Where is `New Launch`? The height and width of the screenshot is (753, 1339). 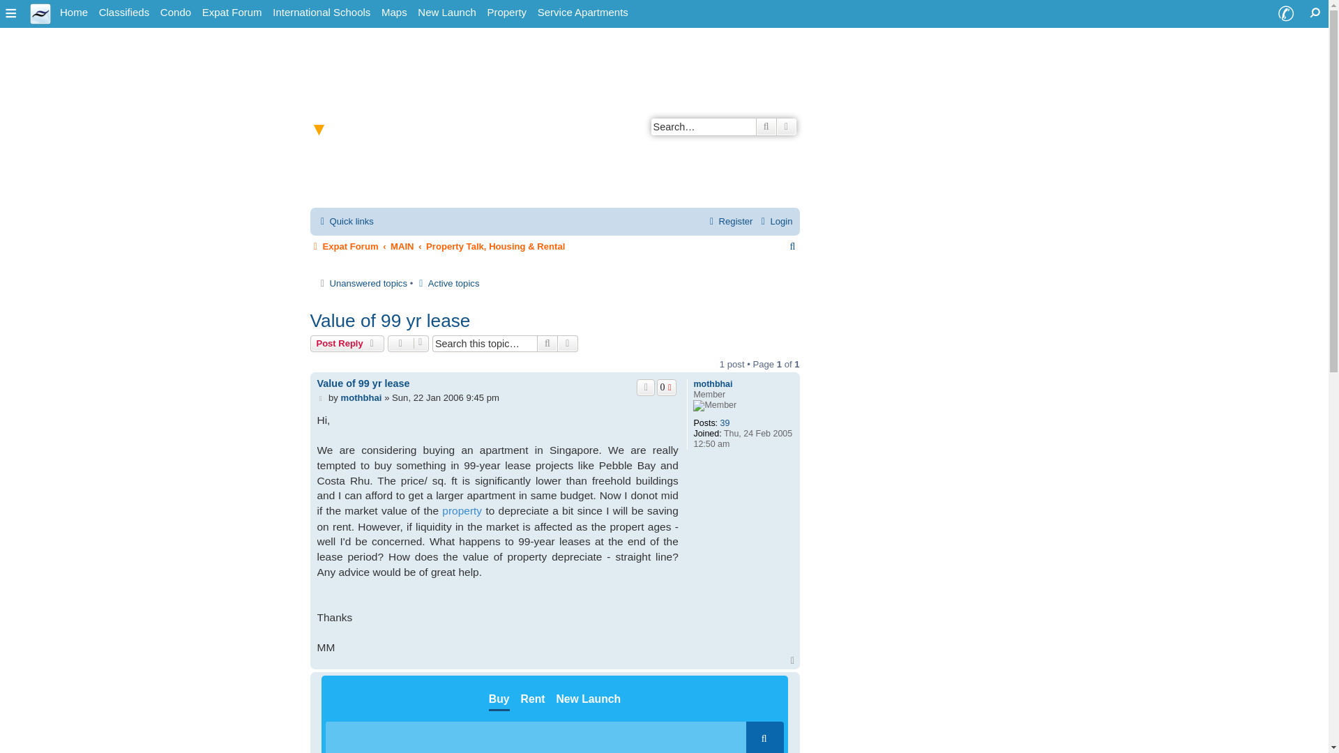 New Launch is located at coordinates (446, 13).